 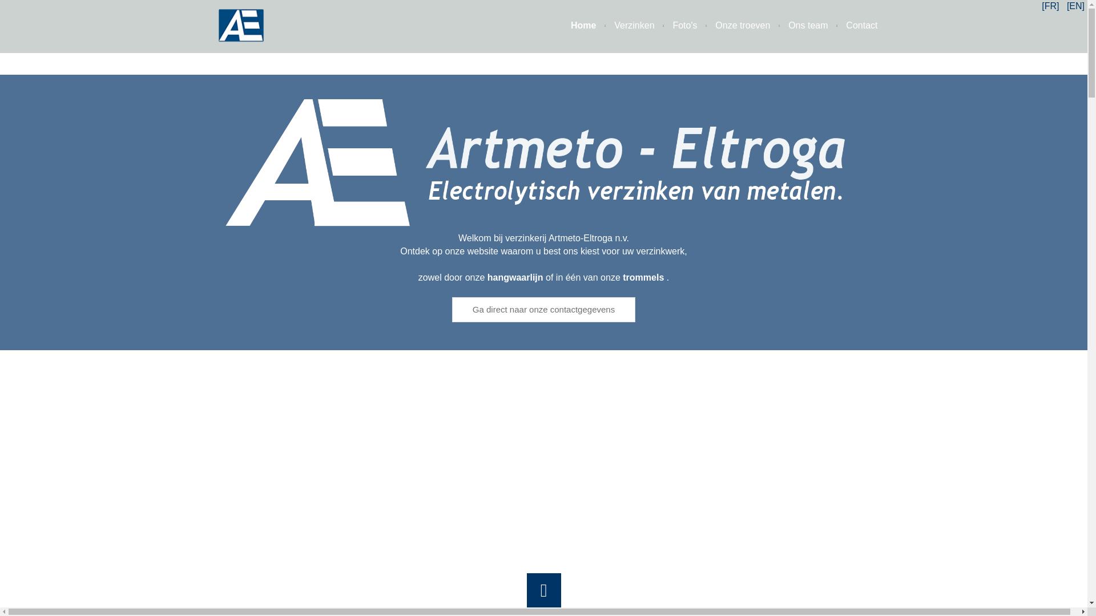 What do you see at coordinates (543, 309) in the screenshot?
I see `Ga direct naar onze contactgegevens` at bounding box center [543, 309].